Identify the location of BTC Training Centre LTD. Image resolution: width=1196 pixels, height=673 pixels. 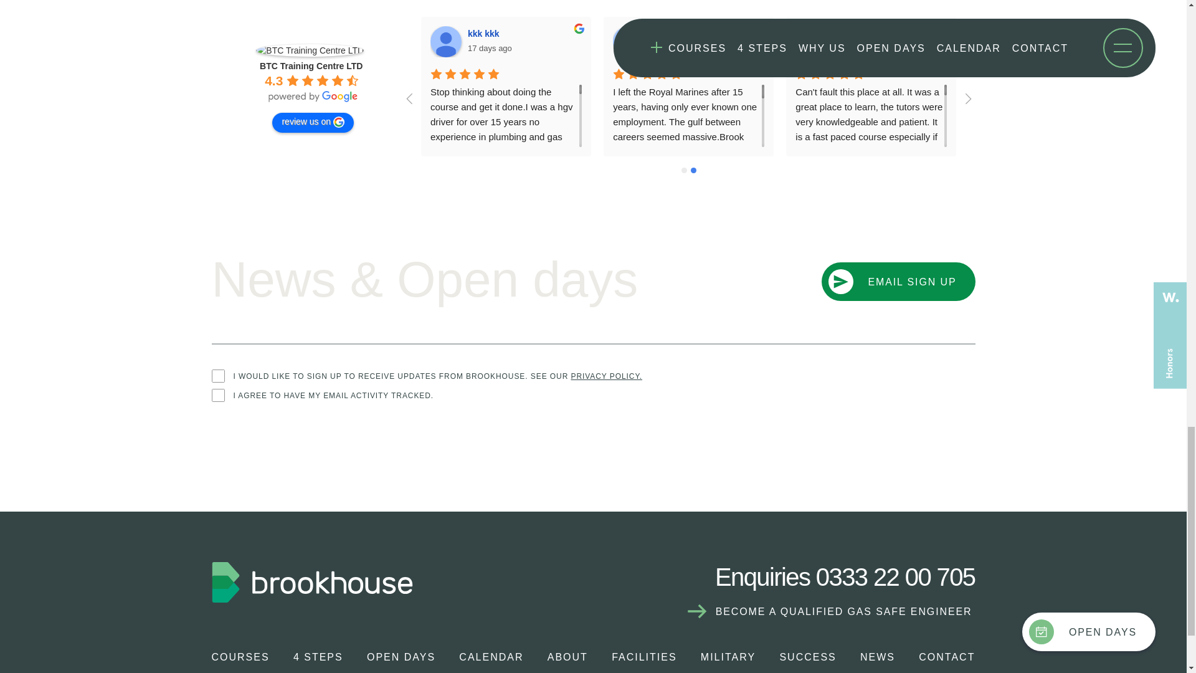
(310, 66).